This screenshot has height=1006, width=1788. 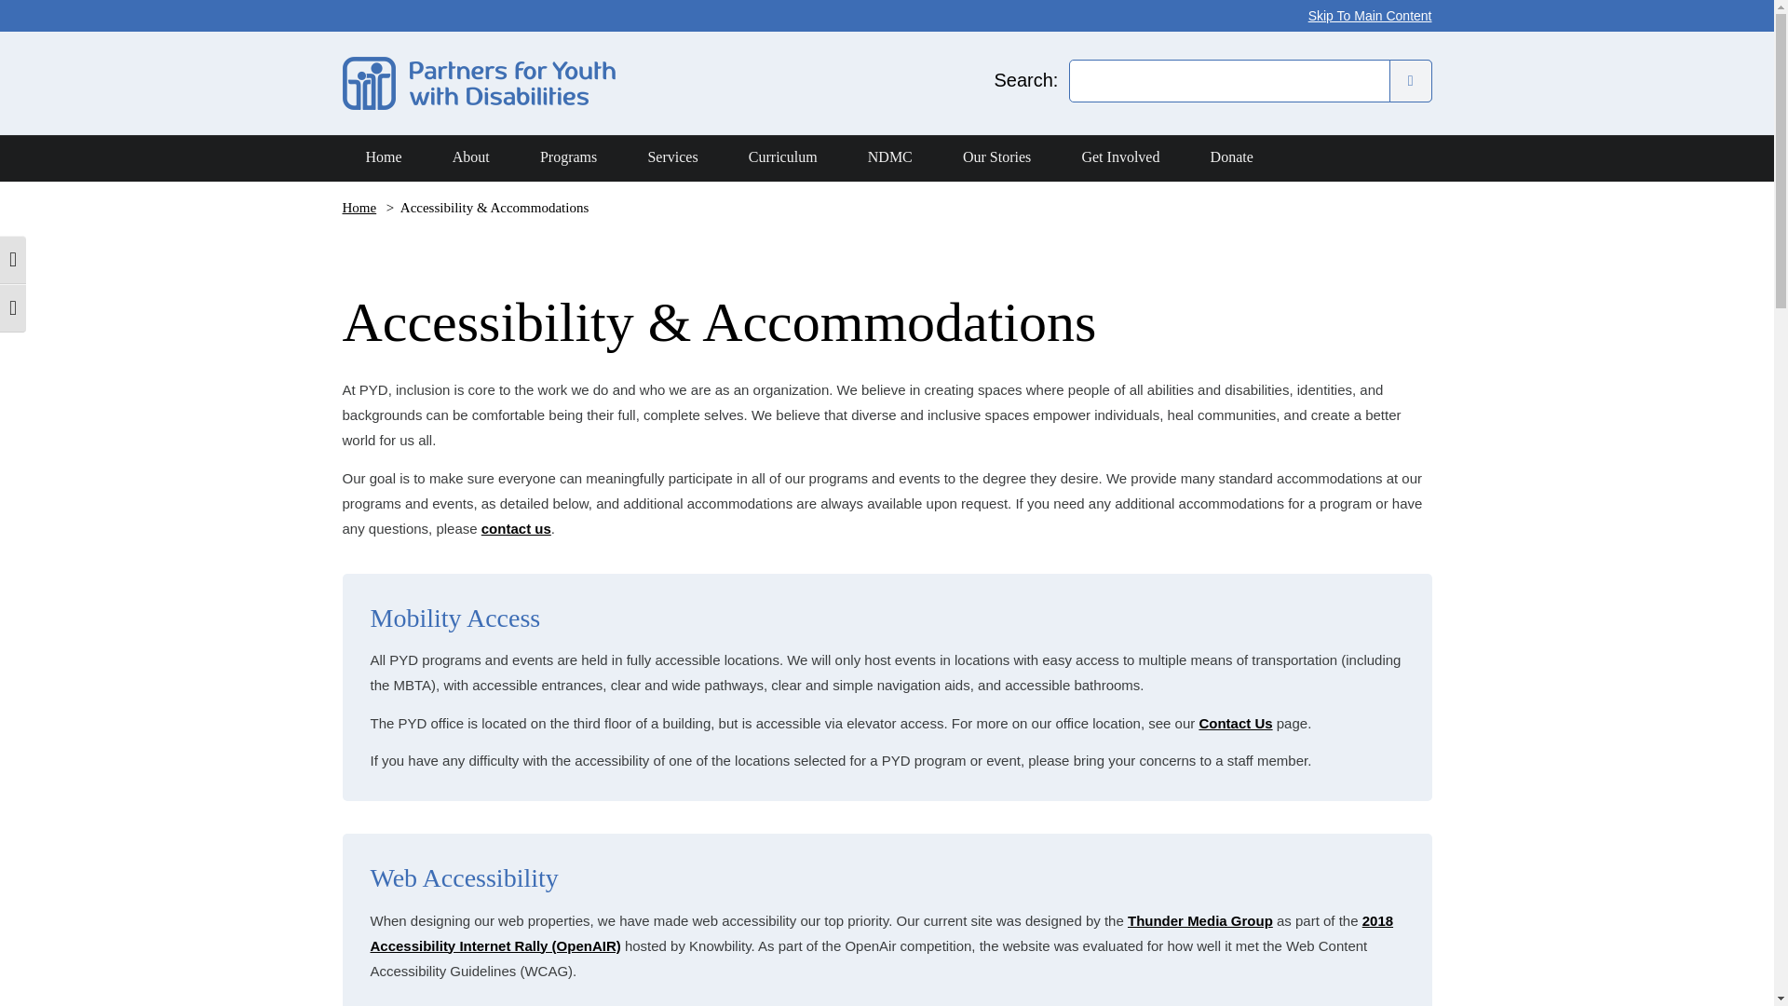 I want to click on contact us, so click(x=516, y=527).